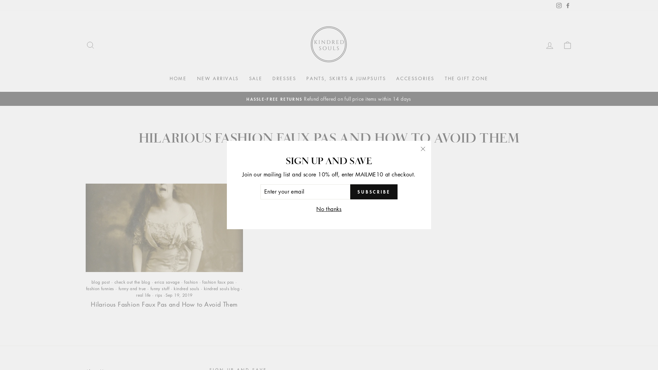 The image size is (658, 370). What do you see at coordinates (90, 45) in the screenshot?
I see `SEARCH` at bounding box center [90, 45].